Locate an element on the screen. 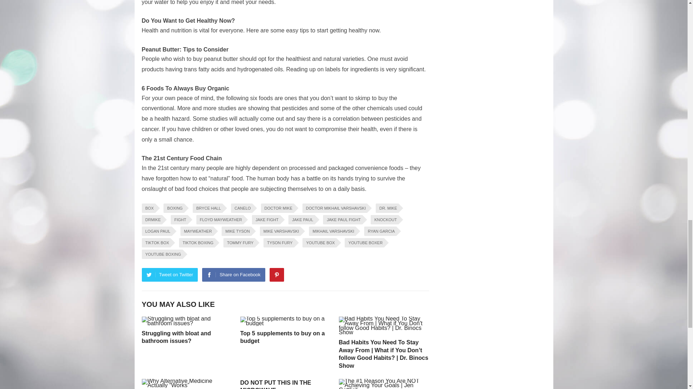 This screenshot has width=693, height=389. DRMIKE is located at coordinates (152, 220).